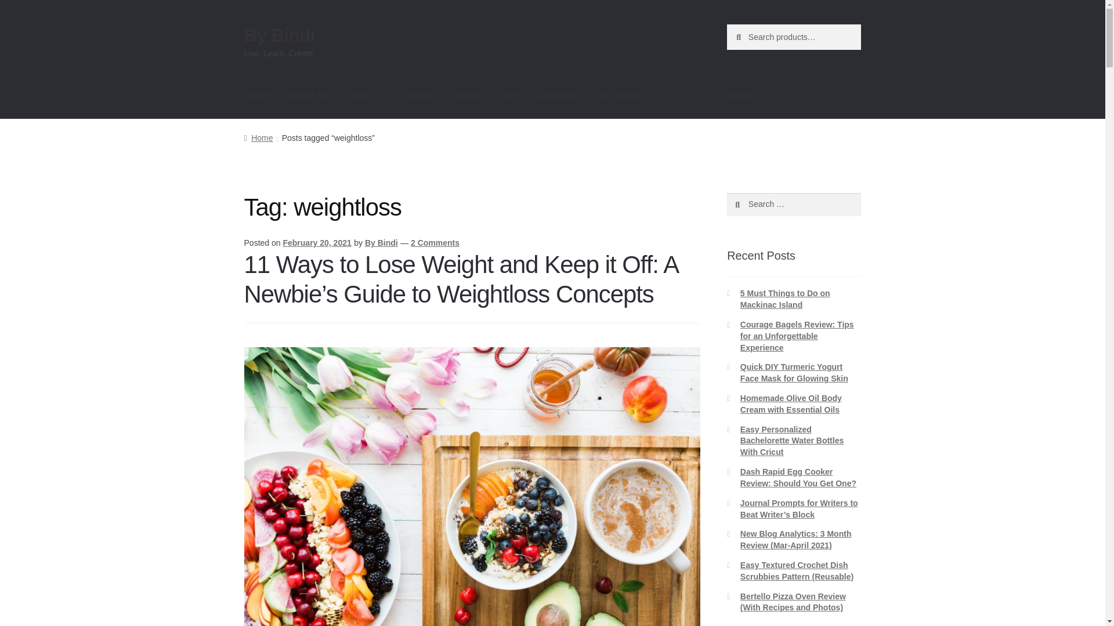  I want to click on Checkout, so click(557, 96).